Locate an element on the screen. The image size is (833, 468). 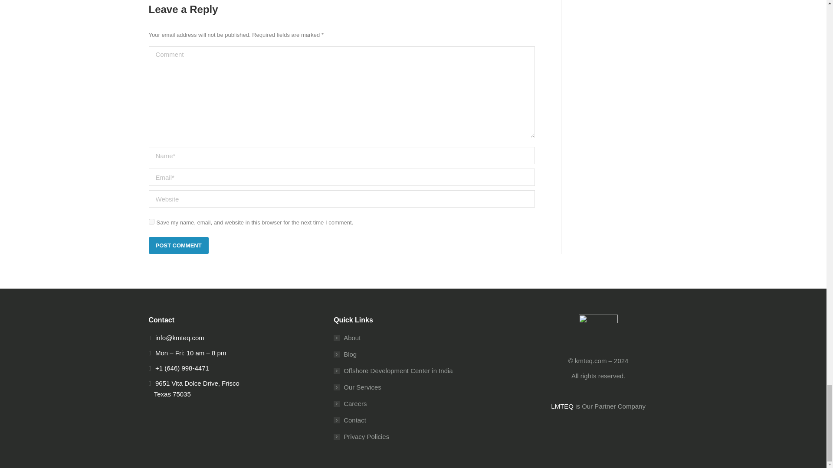
yes is located at coordinates (151, 222).